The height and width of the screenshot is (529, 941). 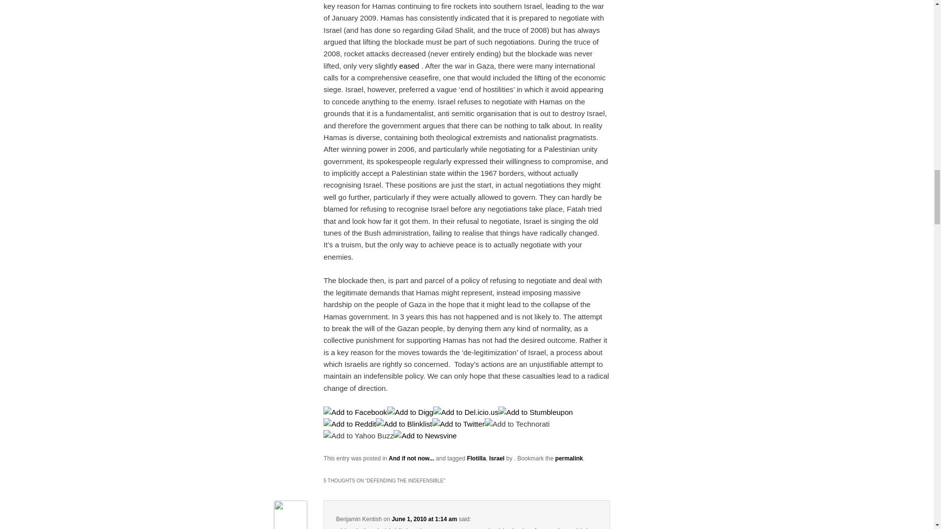 What do you see at coordinates (355, 411) in the screenshot?
I see `Add to Facebook` at bounding box center [355, 411].